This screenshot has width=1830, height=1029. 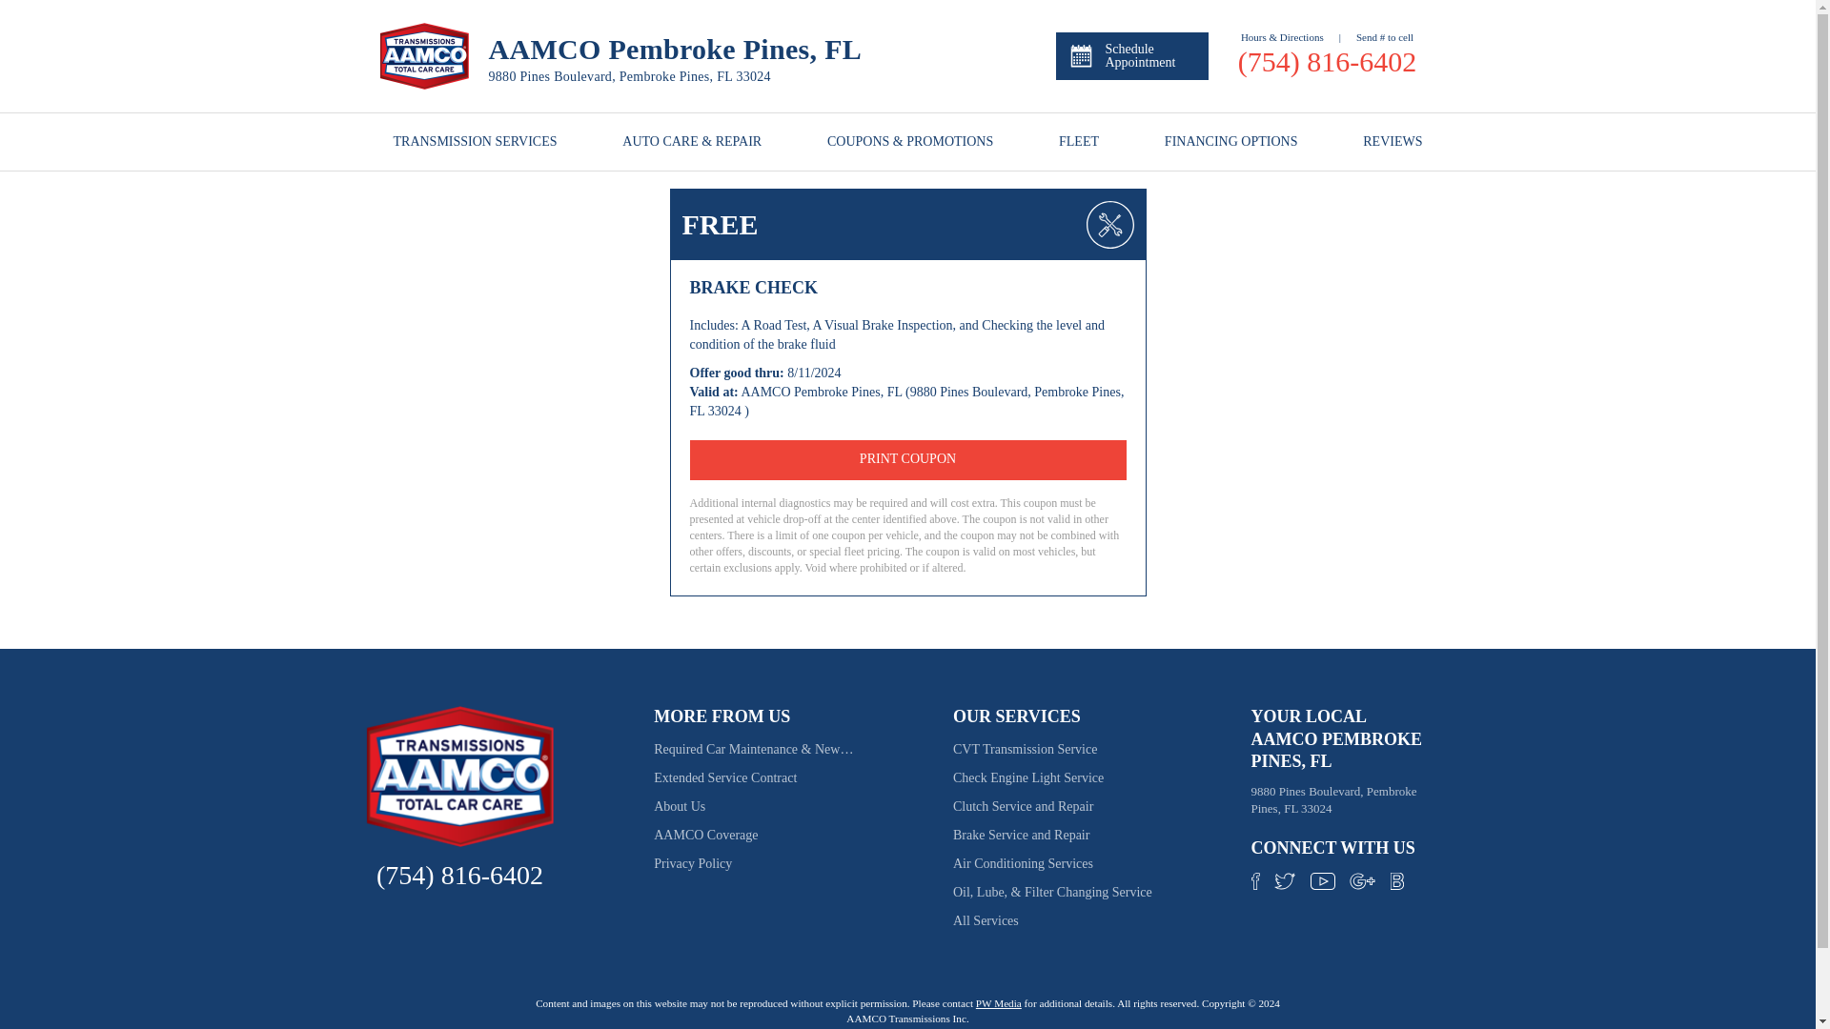 I want to click on Schedule Appointment, so click(x=1131, y=55).